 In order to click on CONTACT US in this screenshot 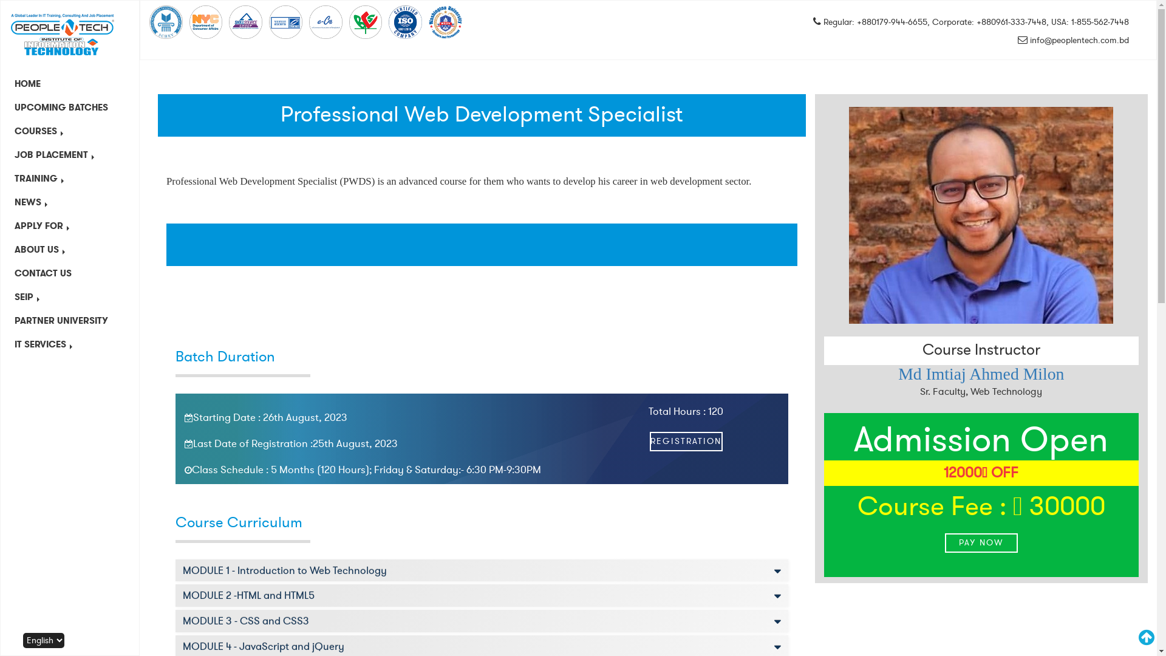, I will do `click(70, 273)`.